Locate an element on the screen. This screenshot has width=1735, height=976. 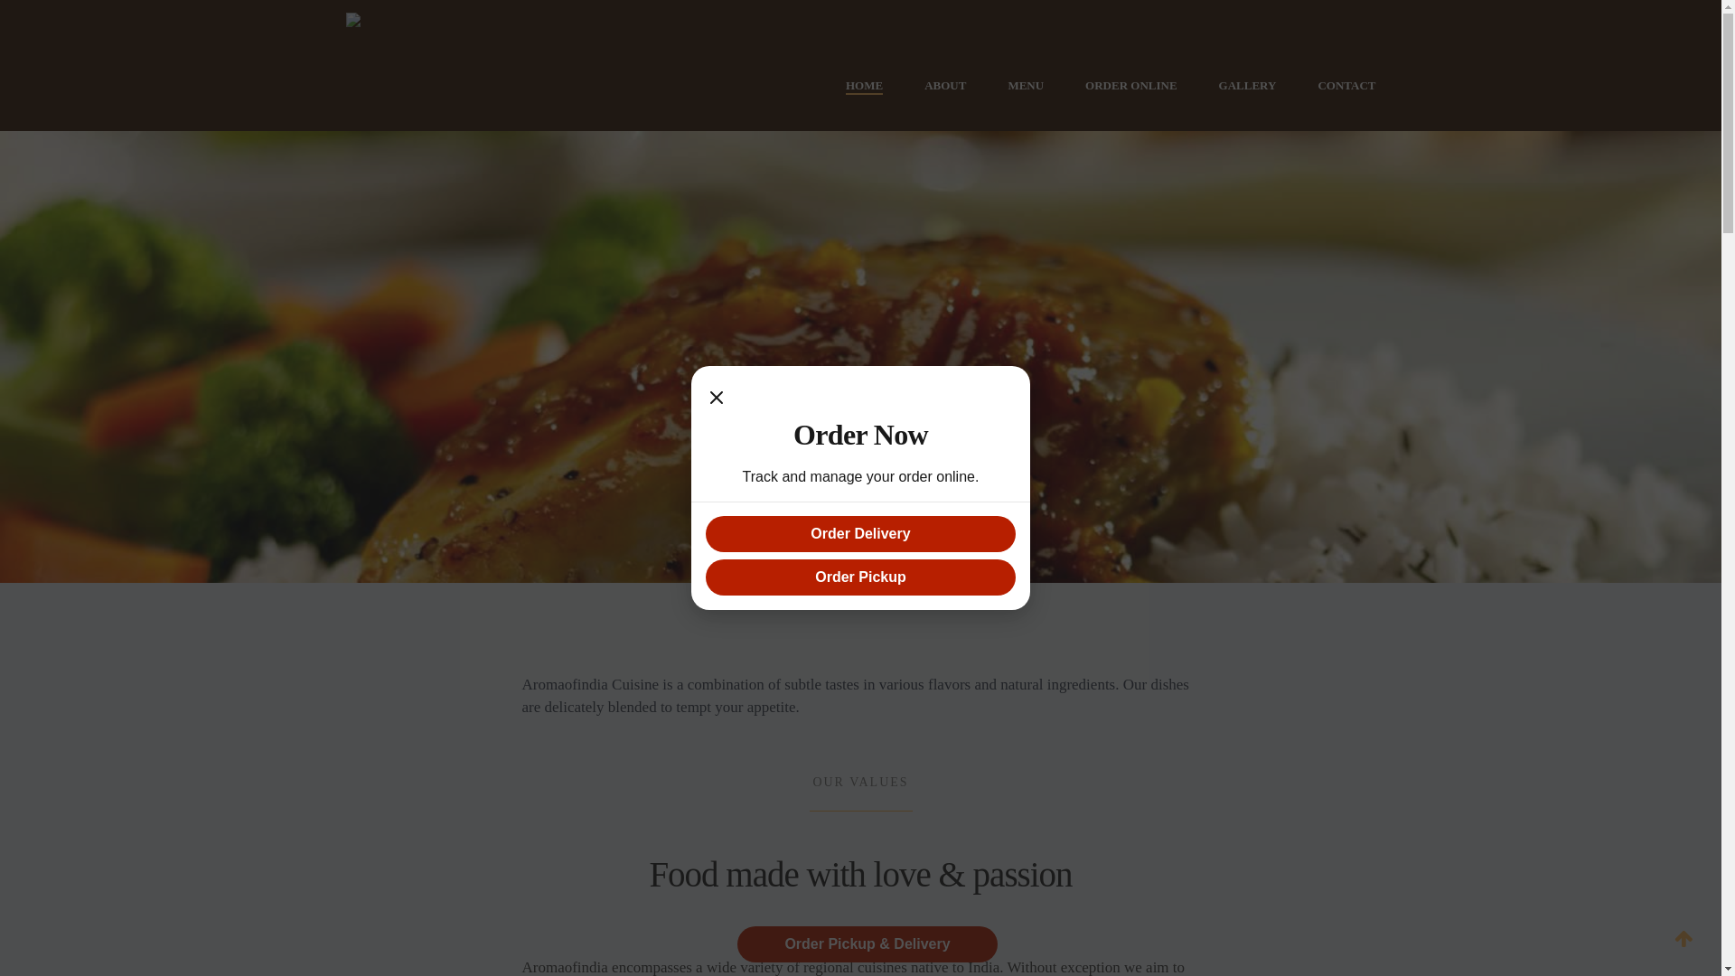
ABOUT is located at coordinates (945, 86).